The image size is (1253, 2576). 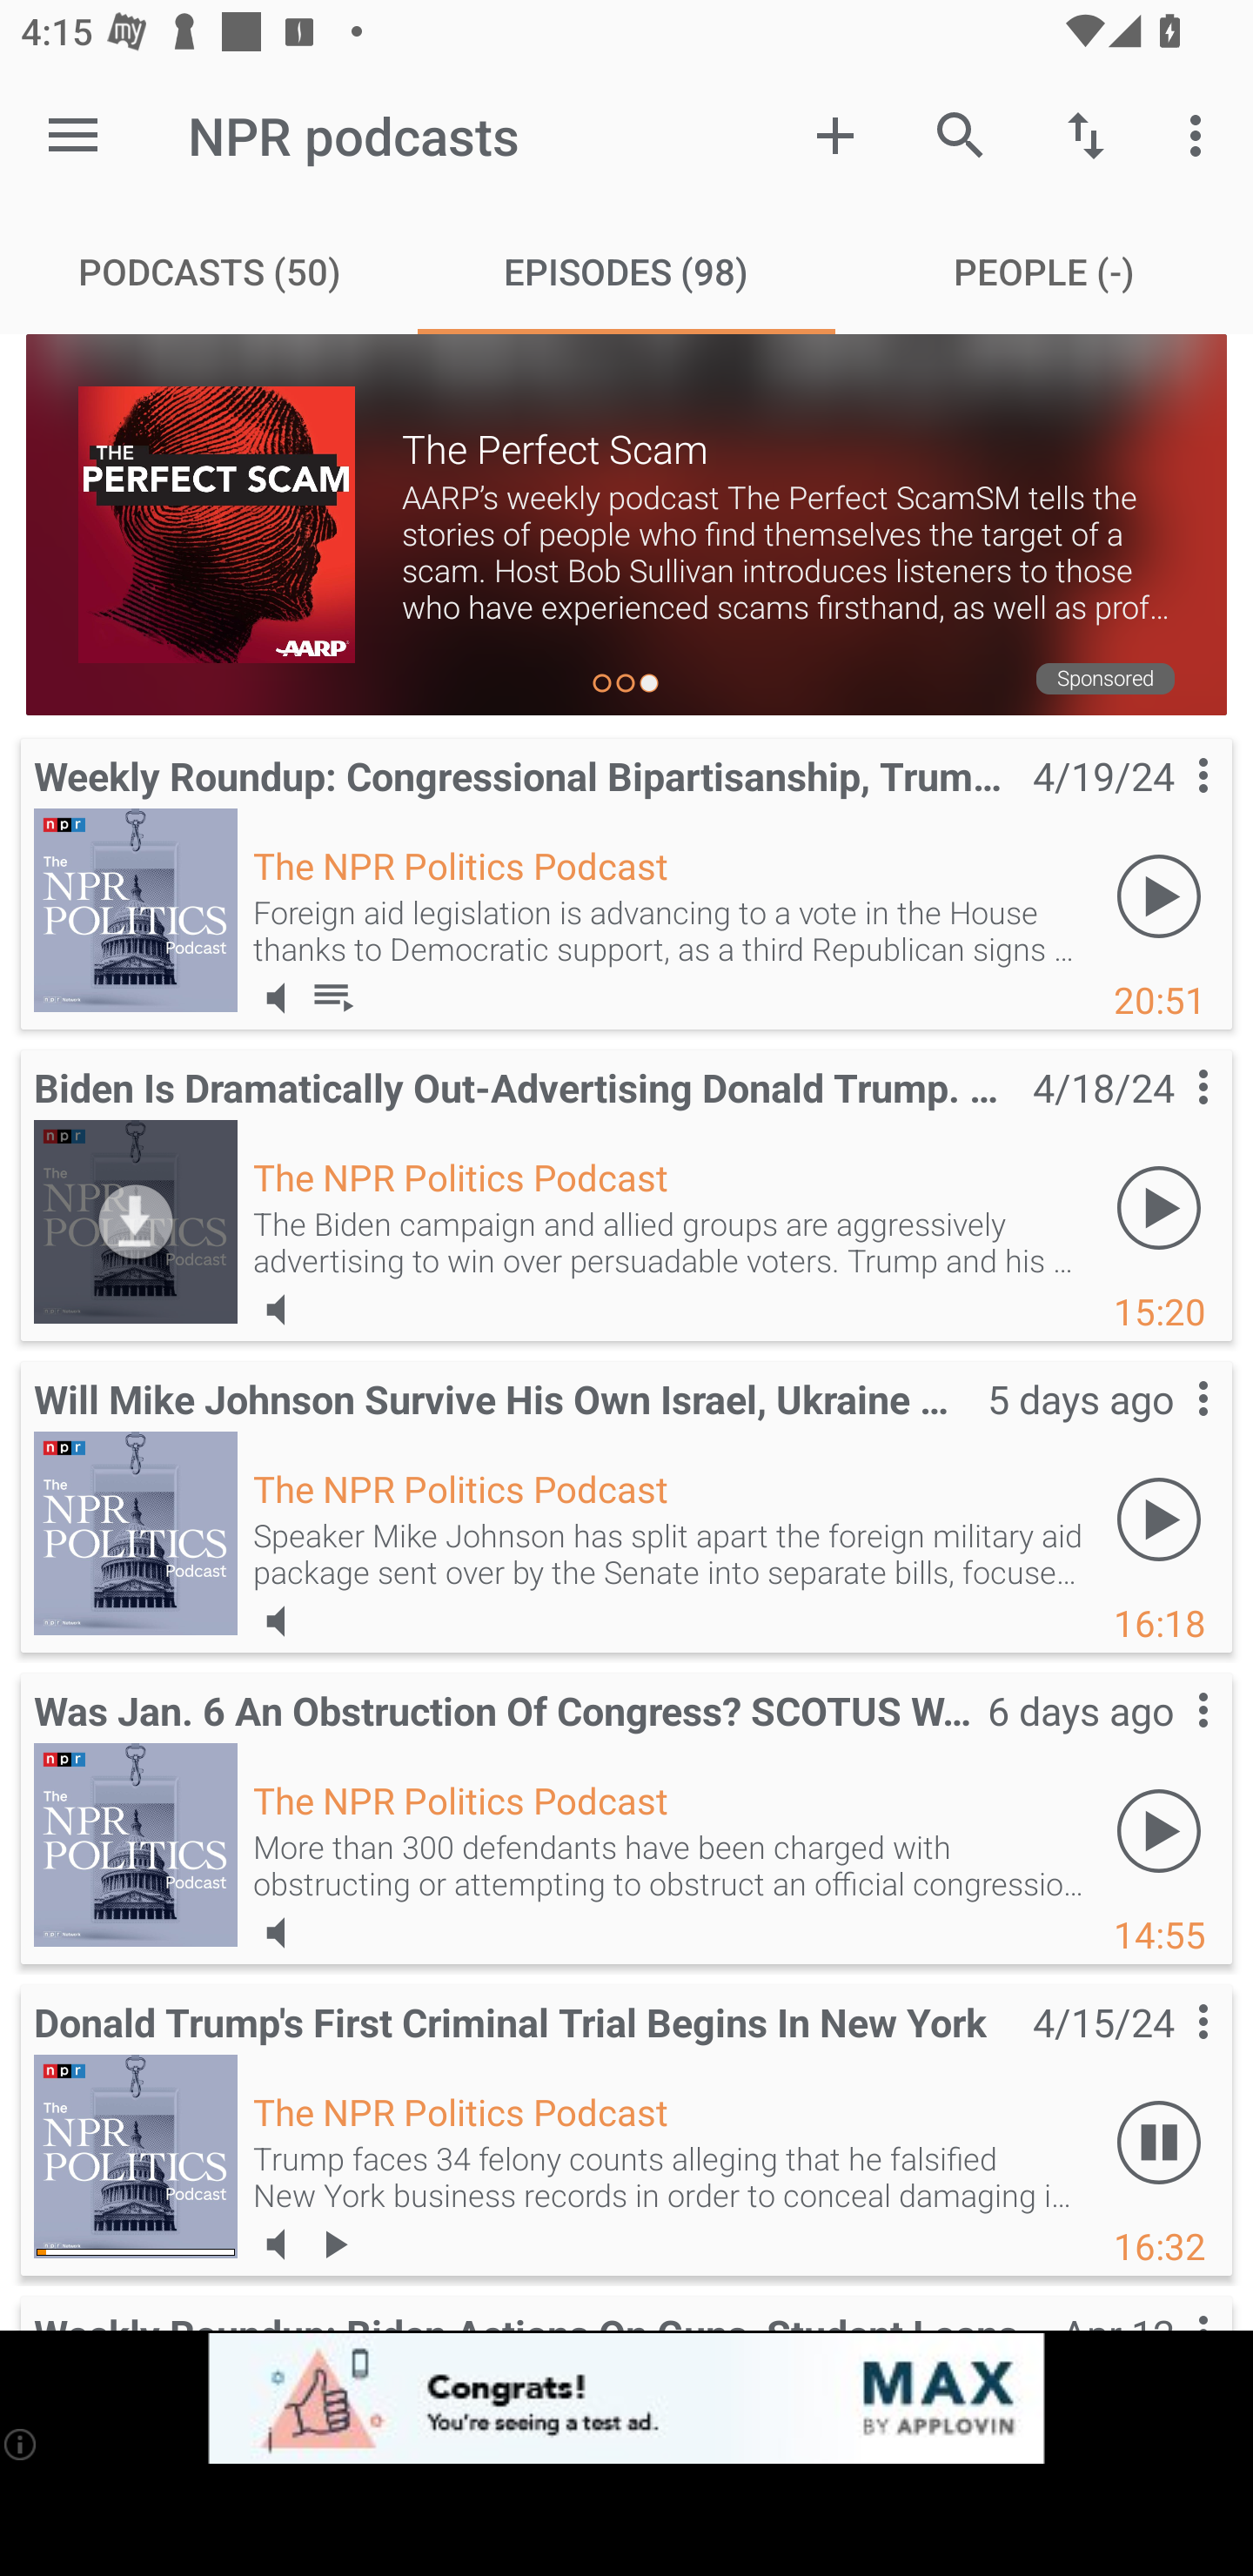 I want to click on Contextual menu, so click(x=1169, y=2052).